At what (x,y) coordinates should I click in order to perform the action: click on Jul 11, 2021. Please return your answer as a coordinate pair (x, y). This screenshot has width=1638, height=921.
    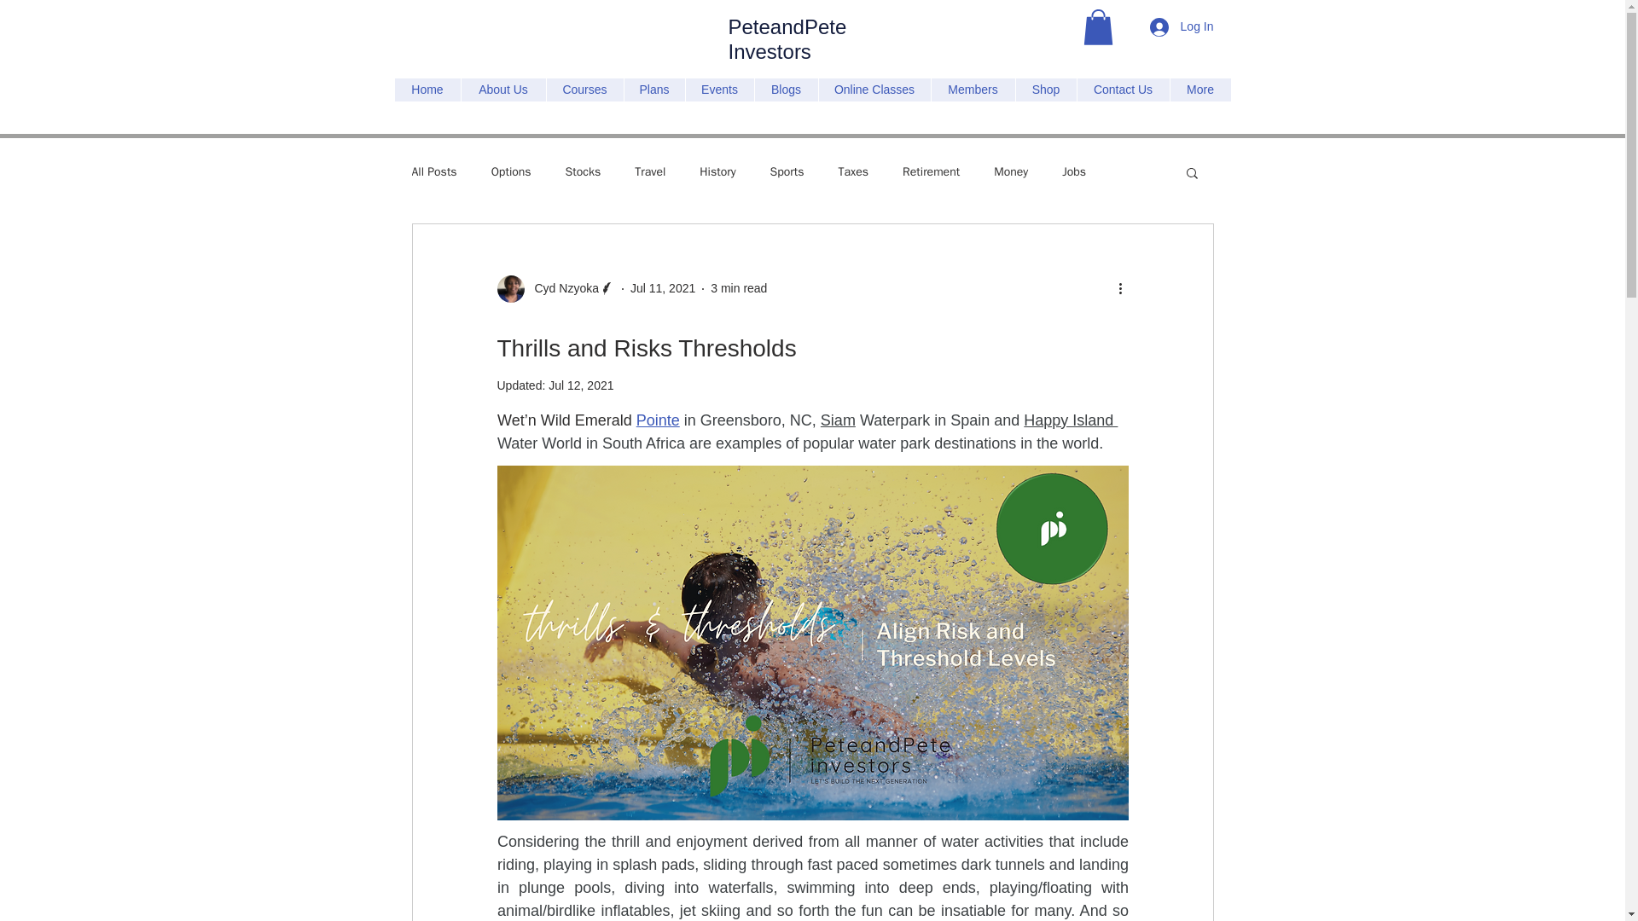
    Looking at the image, I should click on (662, 288).